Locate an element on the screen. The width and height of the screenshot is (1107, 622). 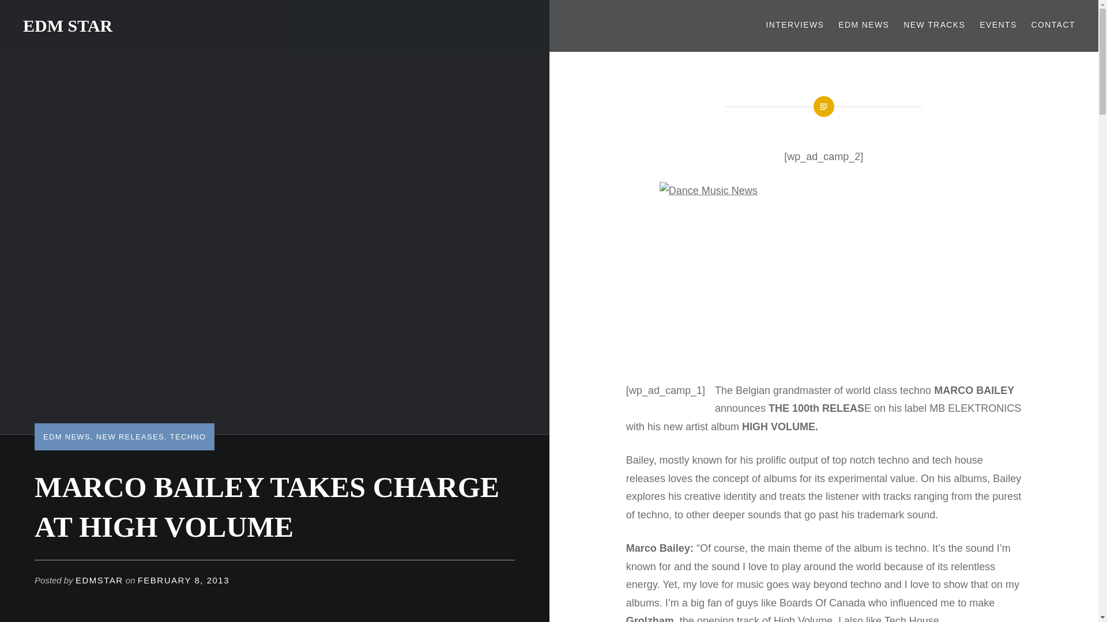
TECHNO is located at coordinates (188, 437).